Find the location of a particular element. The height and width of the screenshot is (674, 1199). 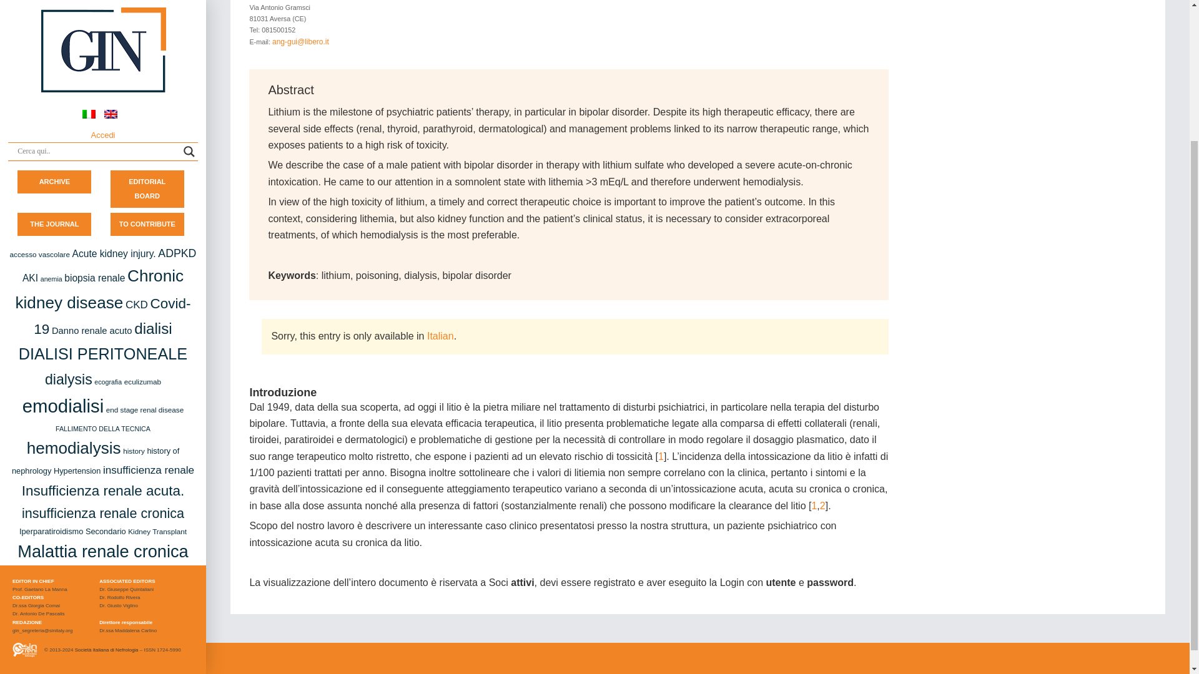

emodialisi is located at coordinates (62, 231).